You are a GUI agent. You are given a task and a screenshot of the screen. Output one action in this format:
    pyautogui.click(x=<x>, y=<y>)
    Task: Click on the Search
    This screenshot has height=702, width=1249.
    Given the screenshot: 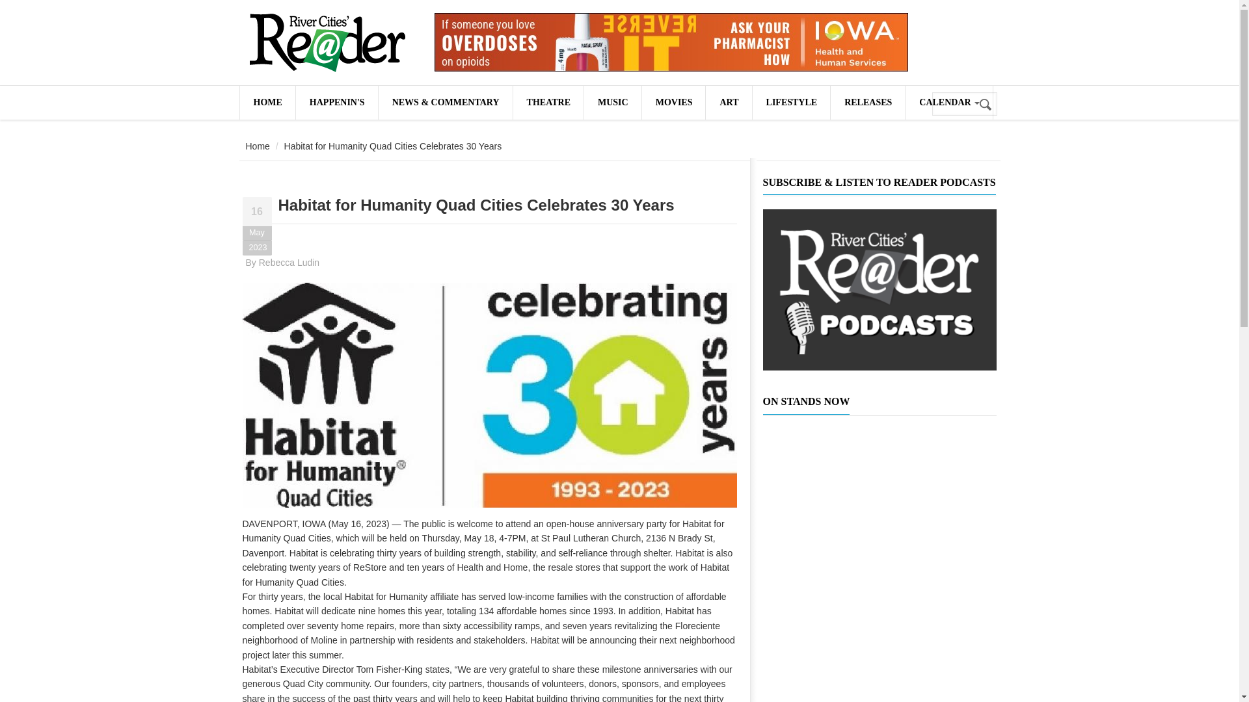 What is the action you would take?
    pyautogui.click(x=986, y=105)
    